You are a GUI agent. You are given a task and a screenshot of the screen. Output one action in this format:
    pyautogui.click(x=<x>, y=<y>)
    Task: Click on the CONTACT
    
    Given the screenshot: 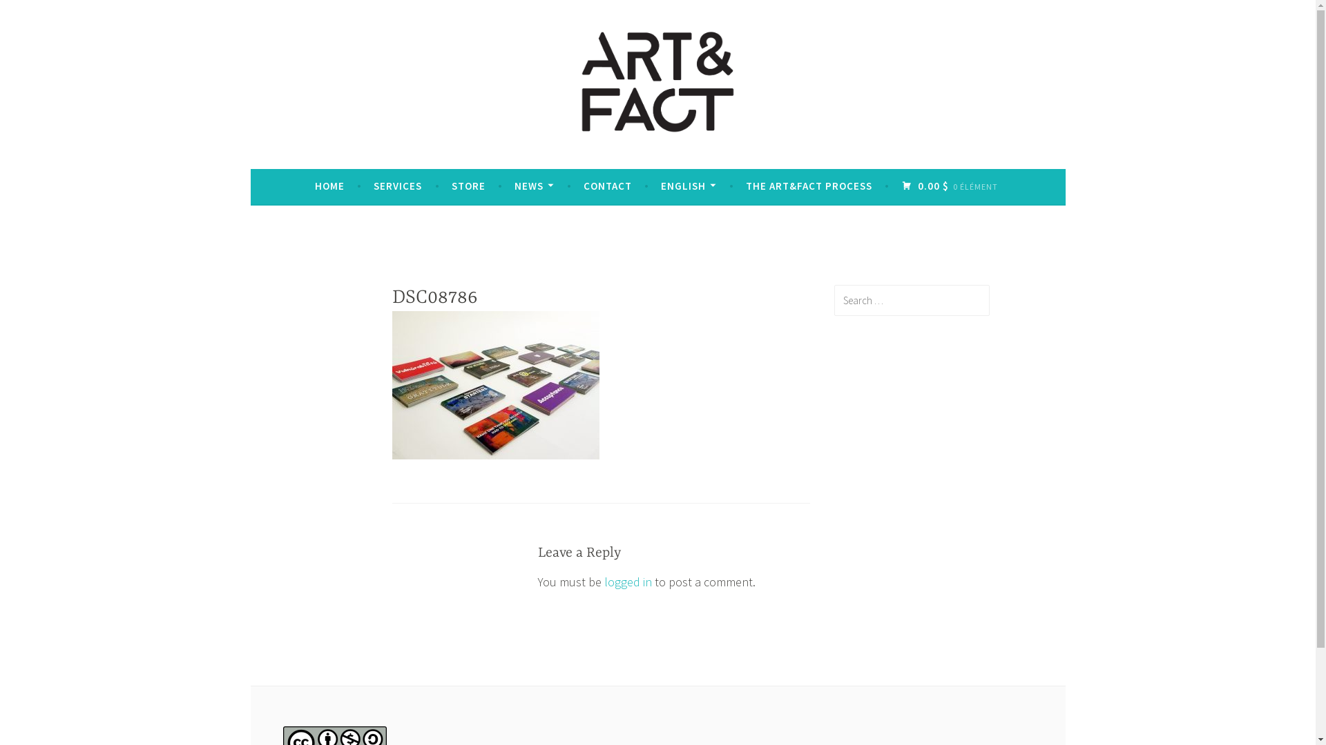 What is the action you would take?
    pyautogui.click(x=608, y=186)
    